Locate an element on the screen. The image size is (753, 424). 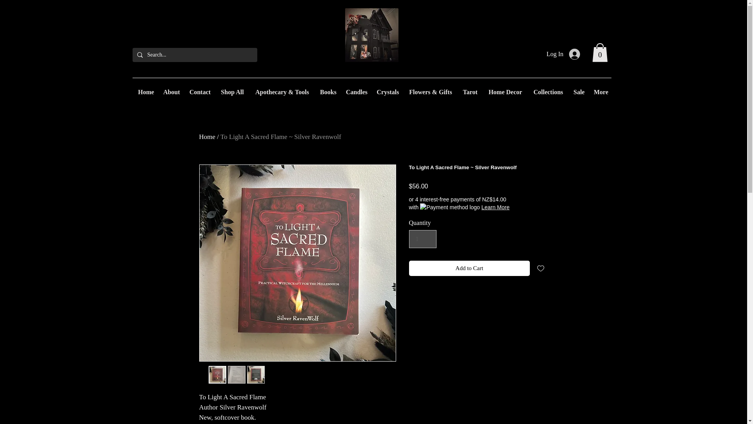
Tarot is located at coordinates (470, 92).